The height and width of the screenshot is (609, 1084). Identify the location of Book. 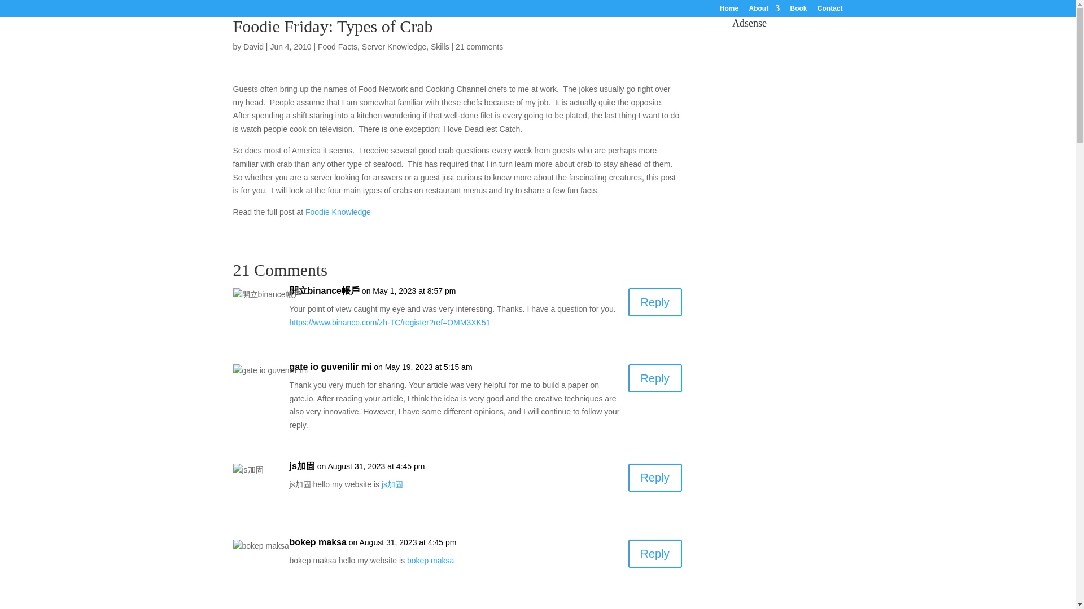
(798, 11).